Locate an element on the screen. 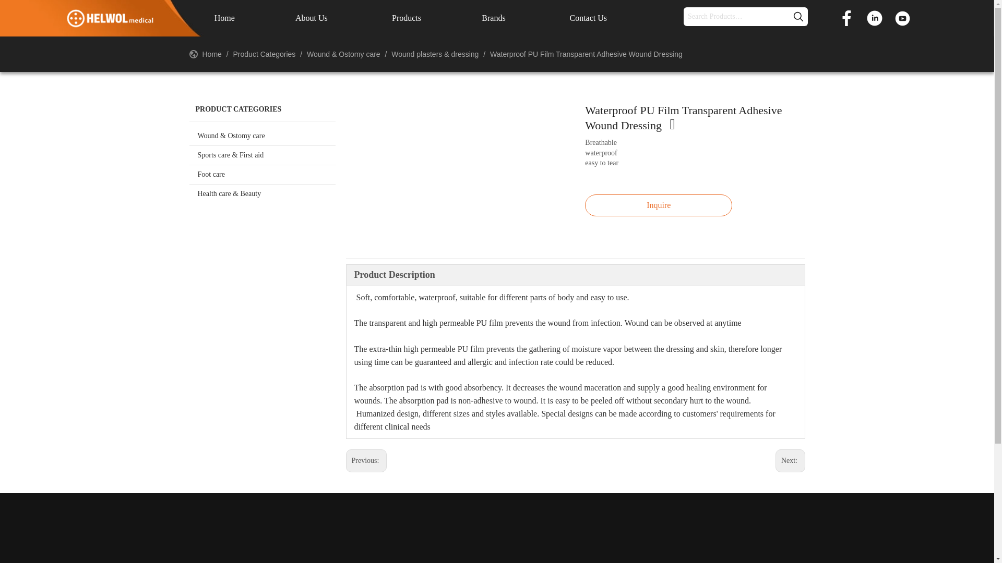 The width and height of the screenshot is (1002, 563). Product Categories is located at coordinates (265, 54).